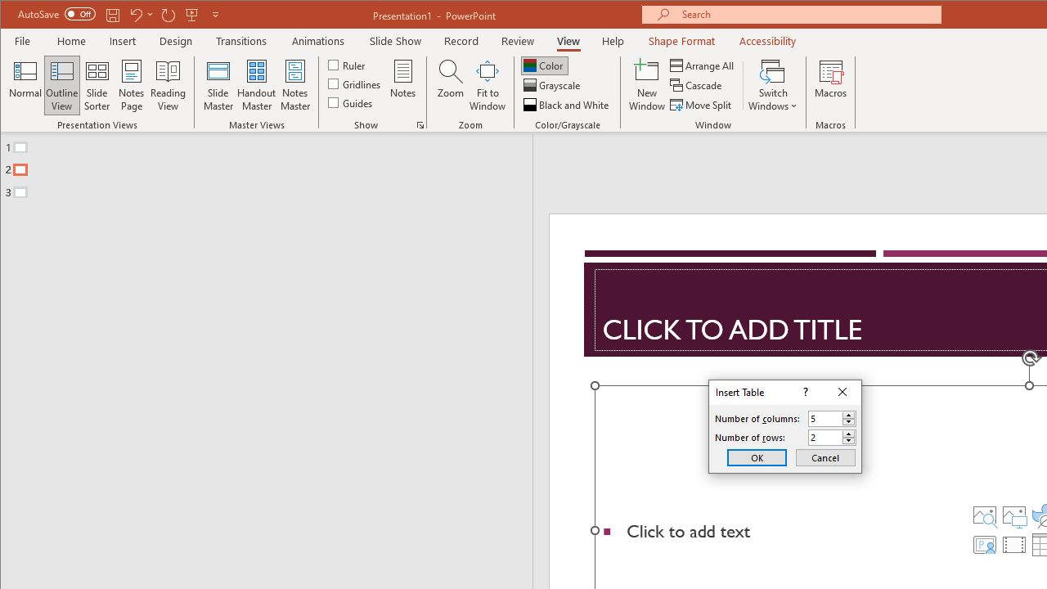  I want to click on Number of columns, so click(833, 419).